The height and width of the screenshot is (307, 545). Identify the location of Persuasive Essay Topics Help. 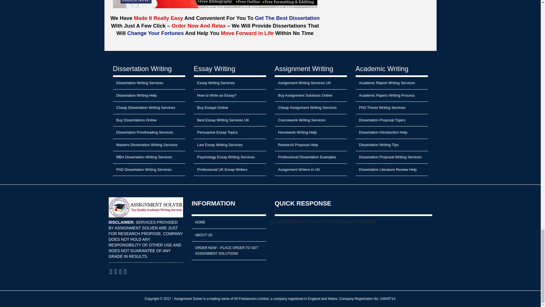
(229, 132).